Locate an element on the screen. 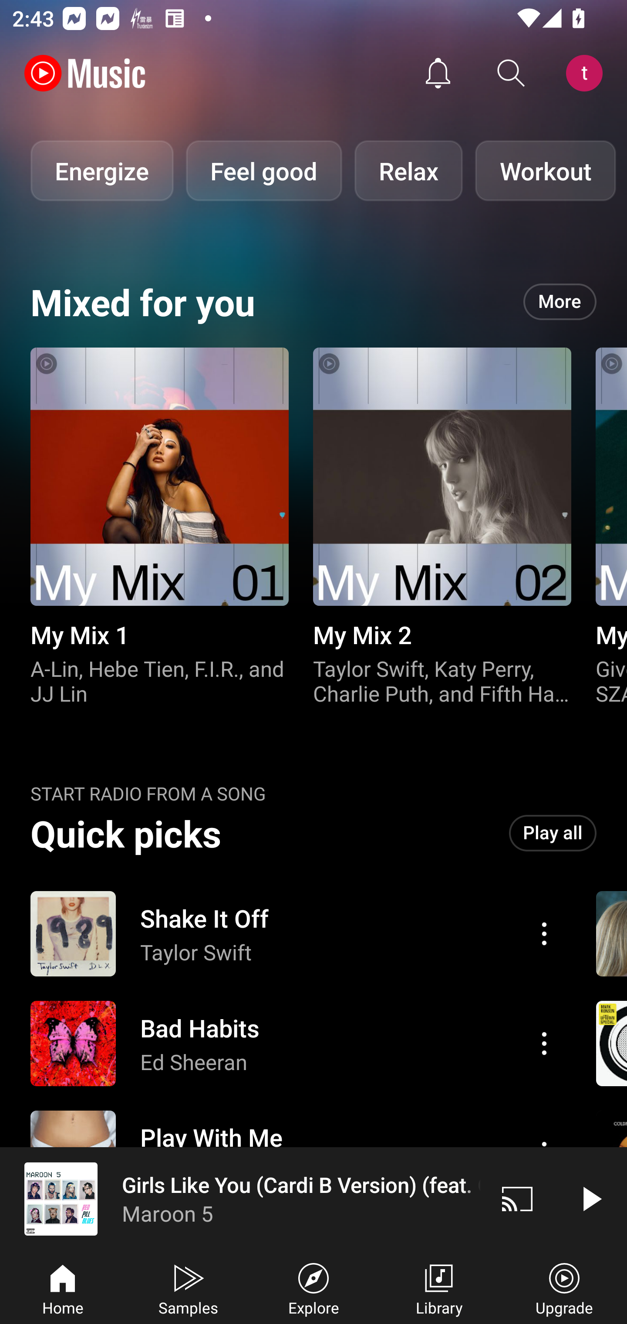 This screenshot has height=1324, width=627. Action menu is located at coordinates (544, 934).